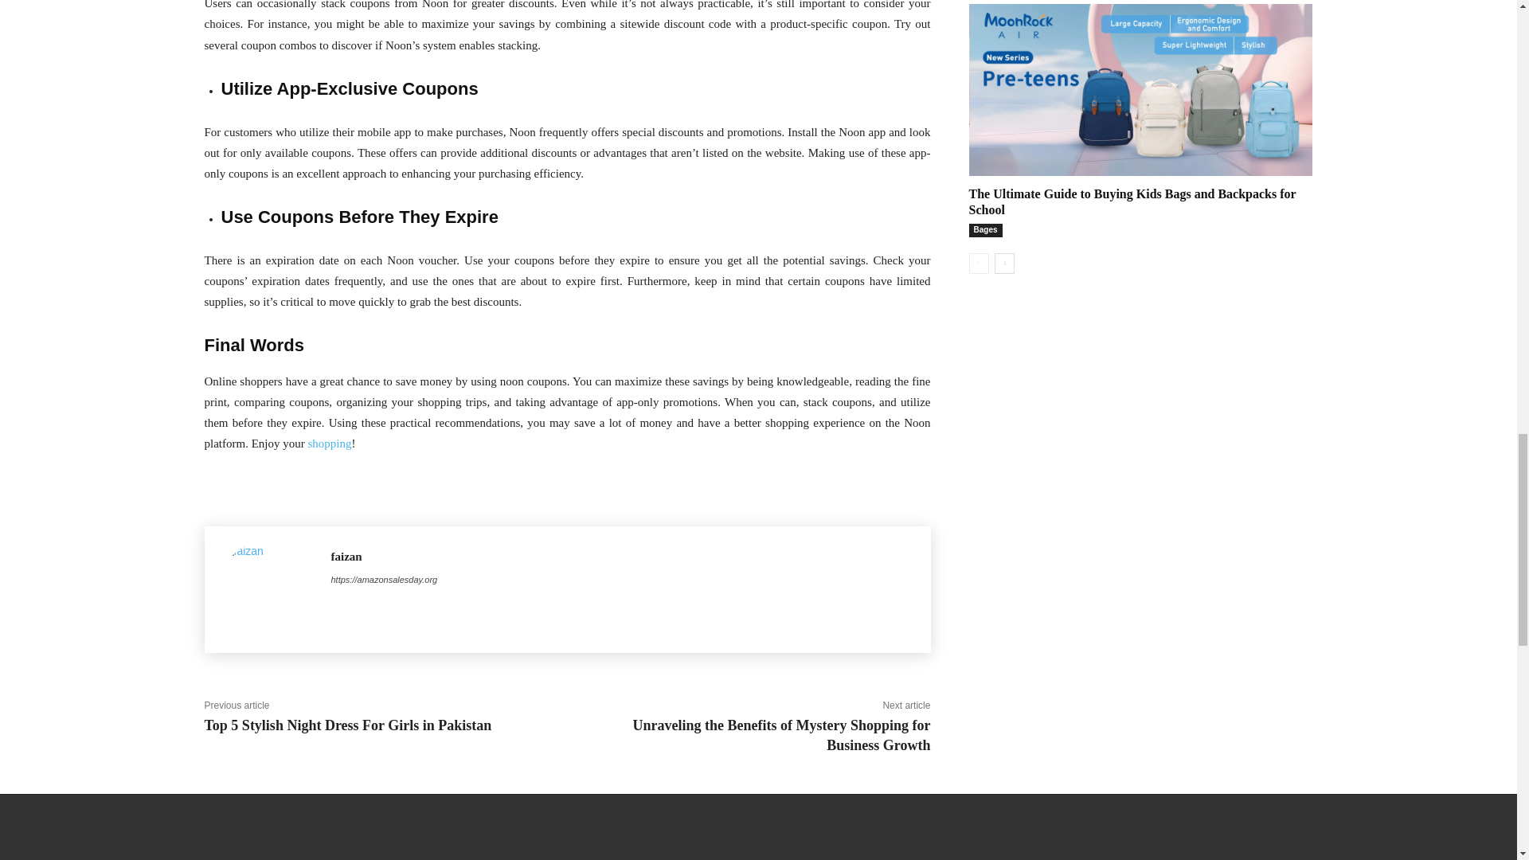  Describe the element at coordinates (329, 443) in the screenshot. I see `shopping` at that location.